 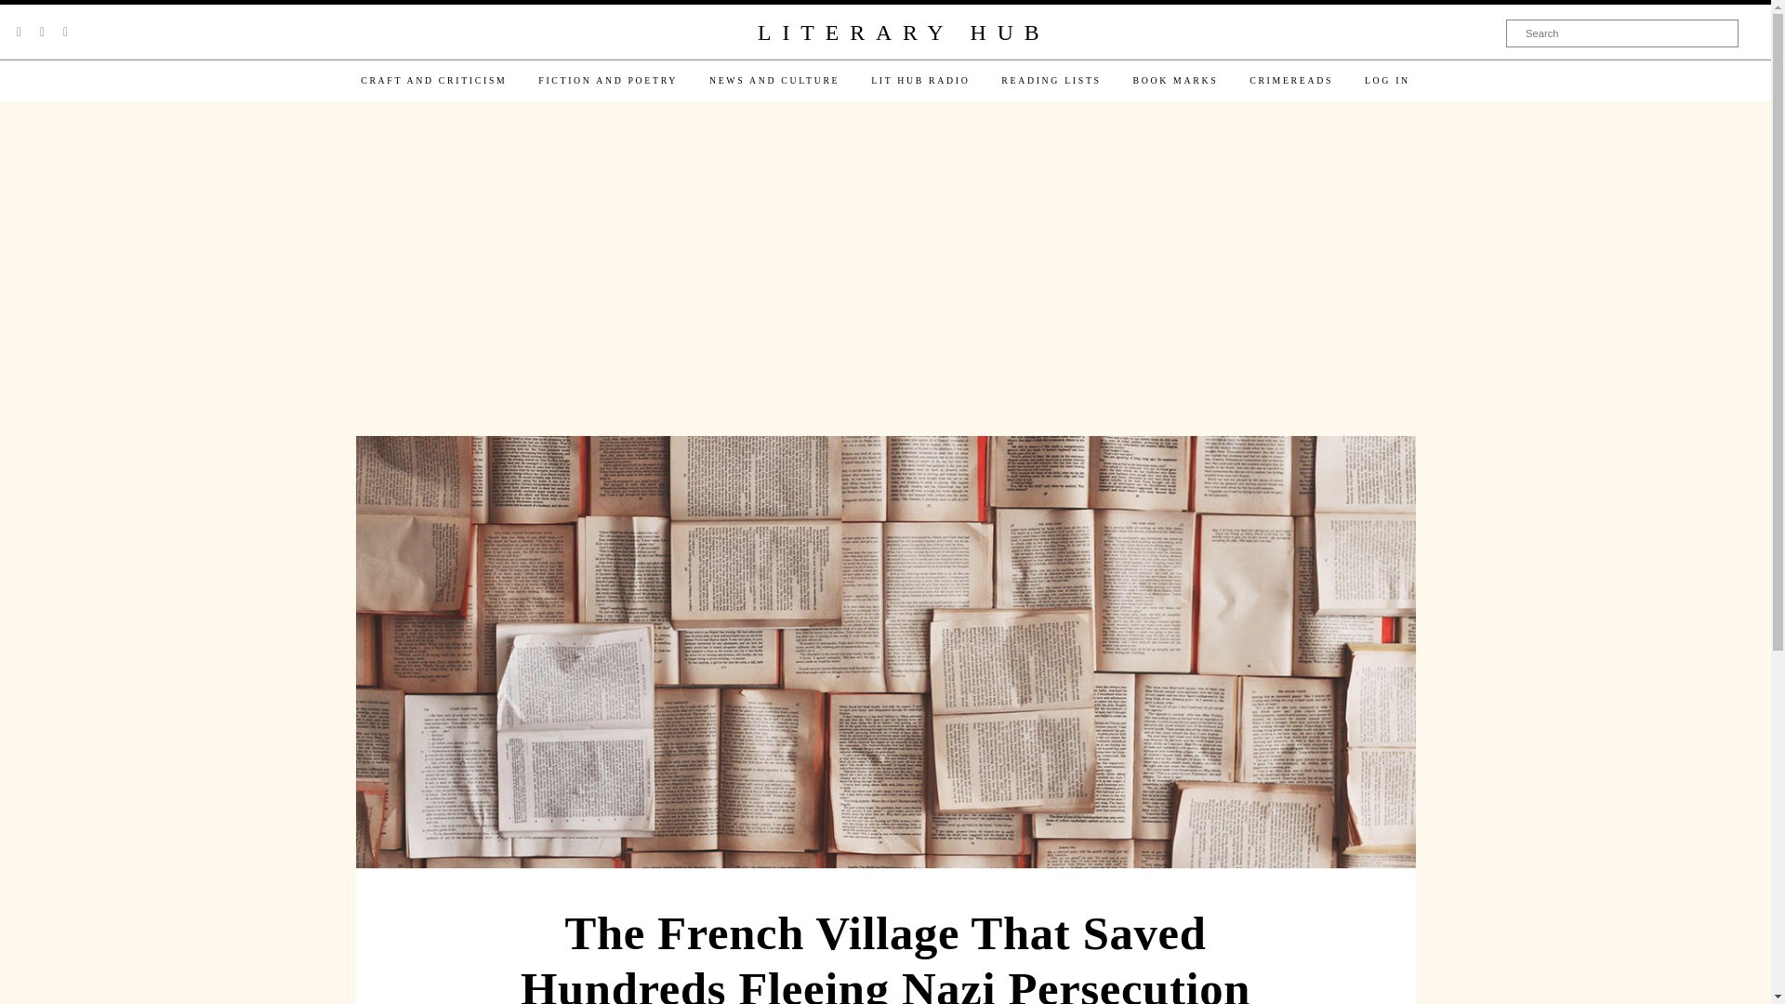 What do you see at coordinates (608, 80) in the screenshot?
I see `FICTION AND POETRY` at bounding box center [608, 80].